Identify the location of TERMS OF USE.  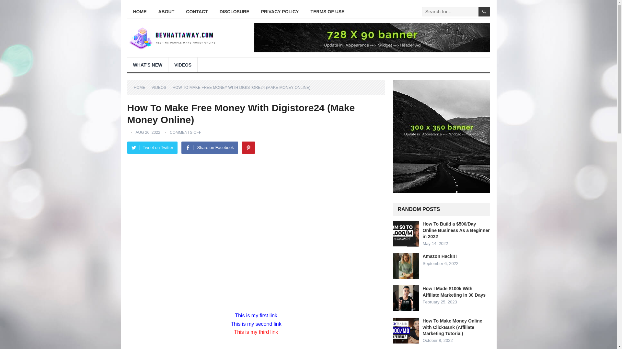
(327, 12).